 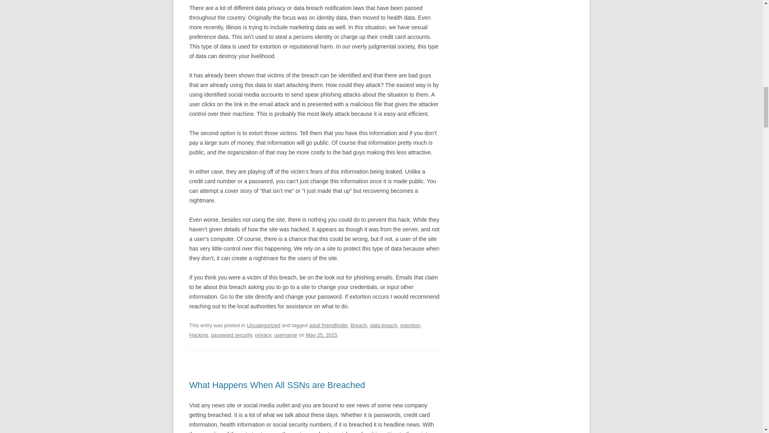 What do you see at coordinates (232, 335) in the screenshot?
I see `password security` at bounding box center [232, 335].